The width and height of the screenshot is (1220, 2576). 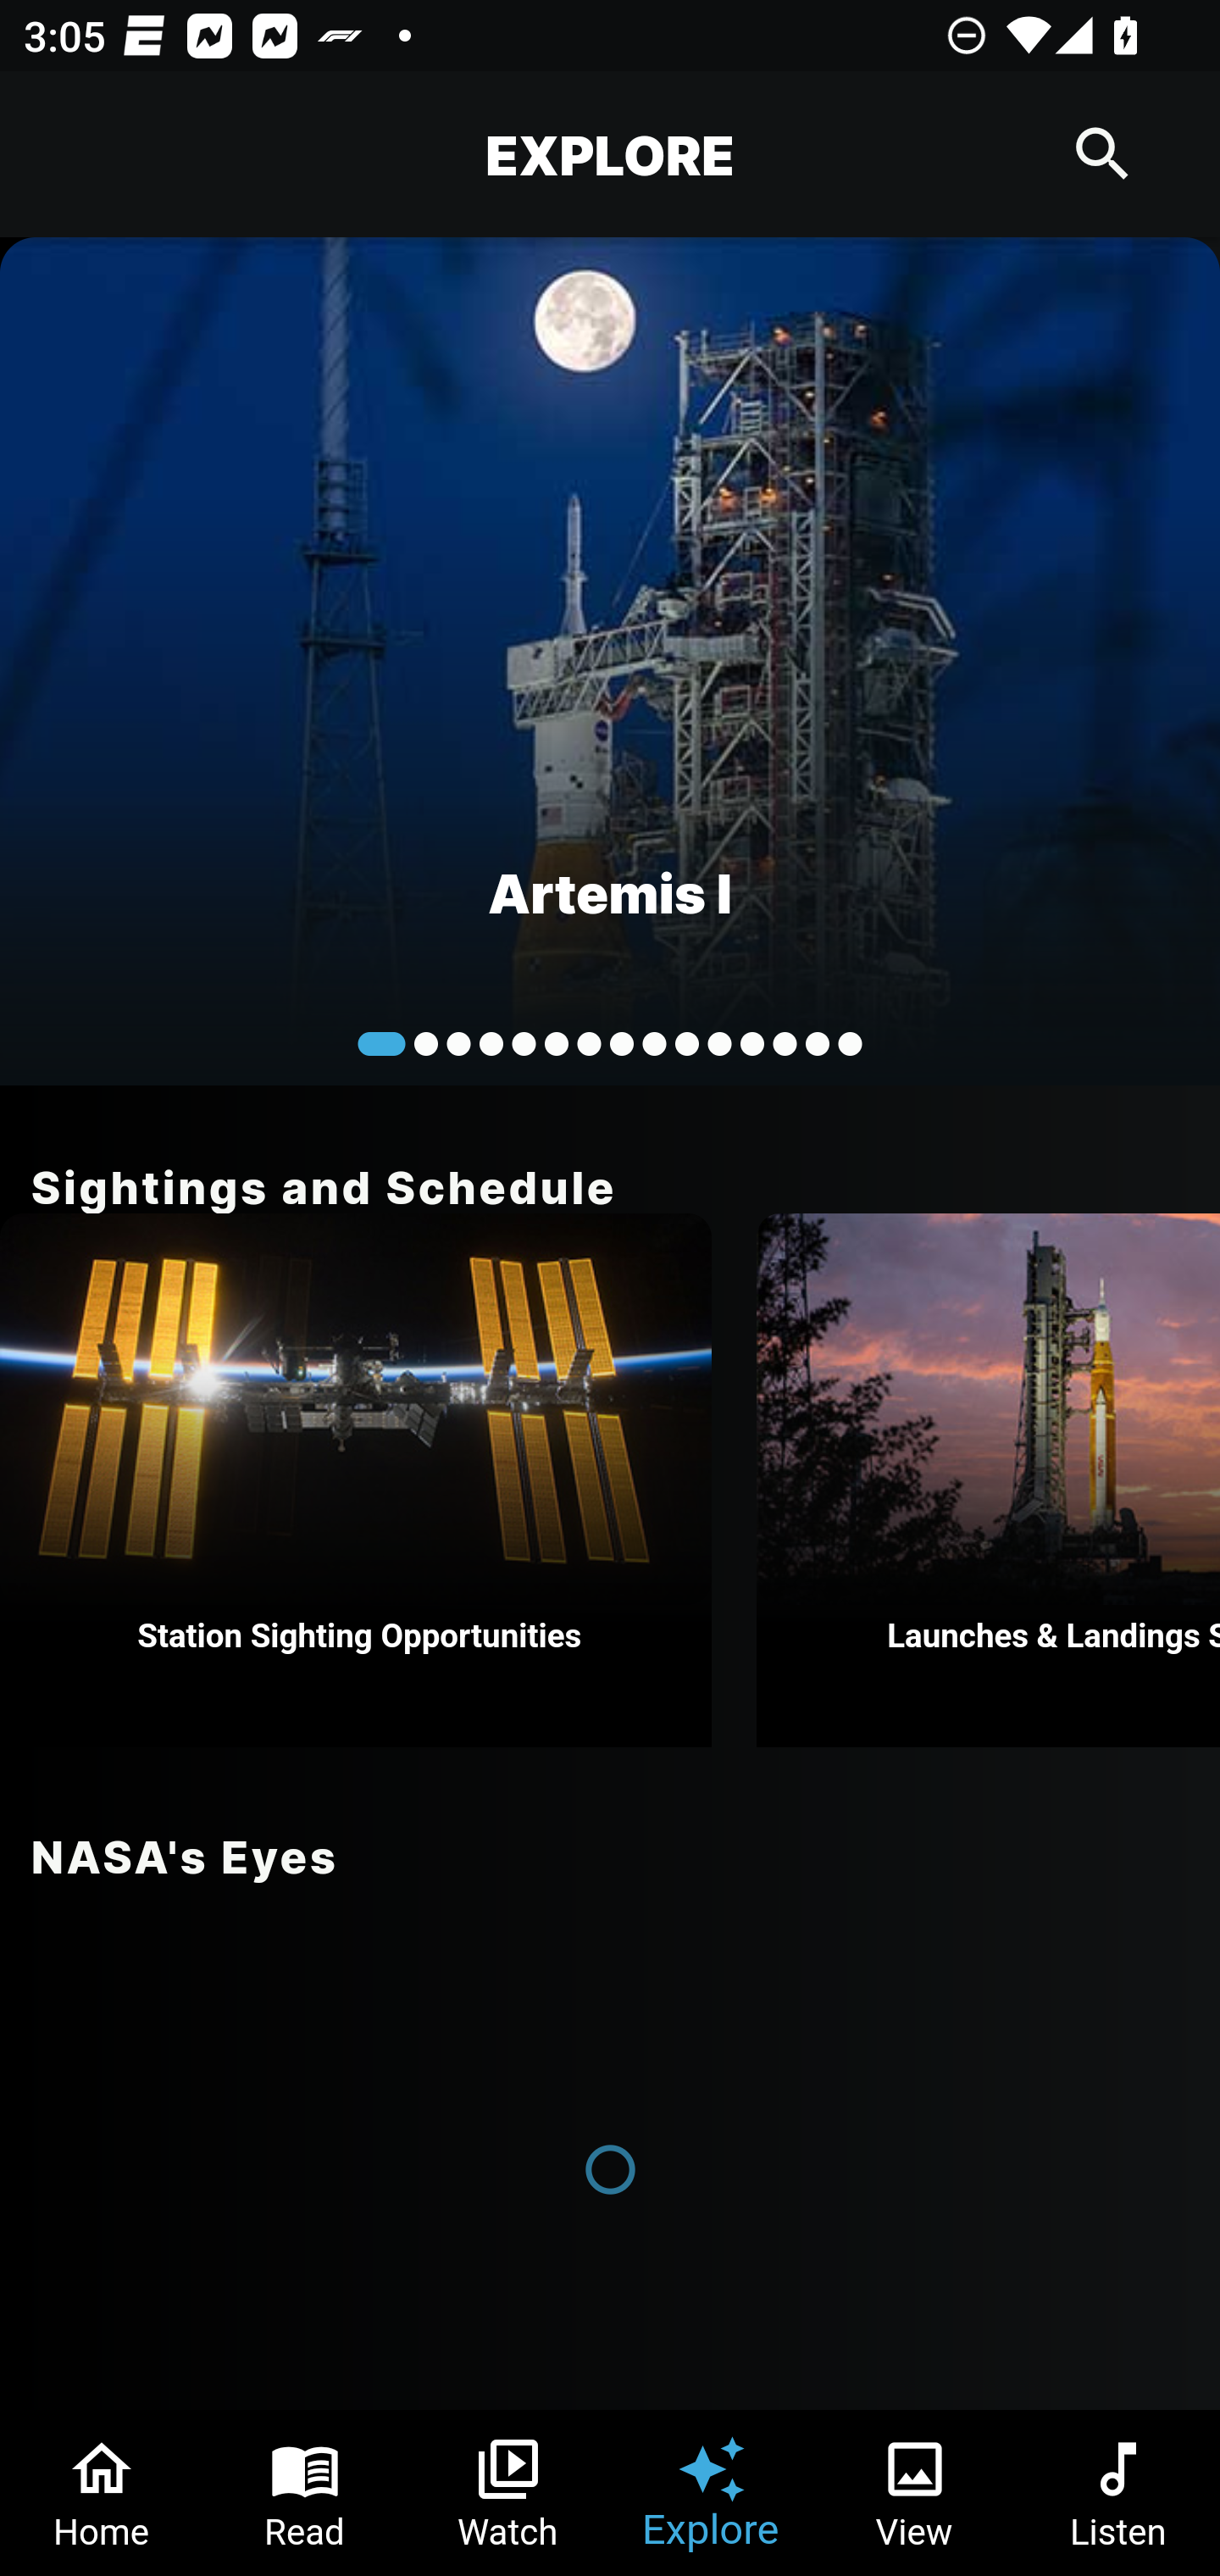 What do you see at coordinates (356, 1480) in the screenshot?
I see `Station Sighting Opportunities` at bounding box center [356, 1480].